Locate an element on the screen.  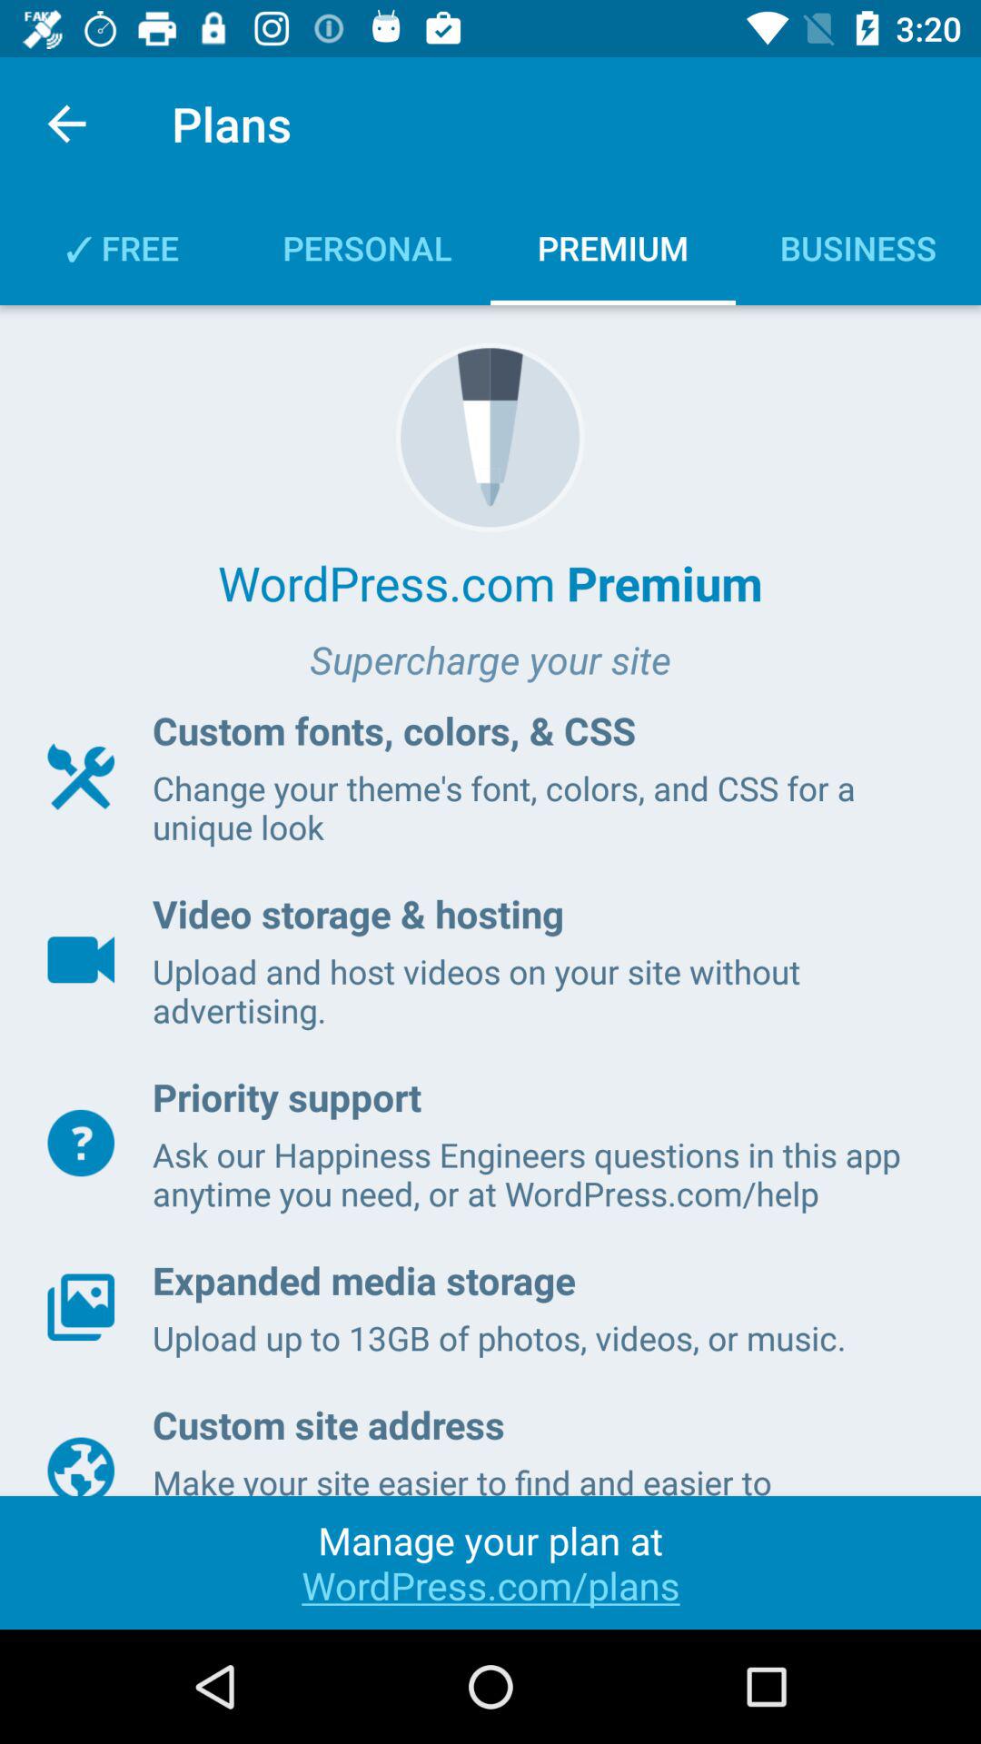
select the  button is located at coordinates (81, 1143).